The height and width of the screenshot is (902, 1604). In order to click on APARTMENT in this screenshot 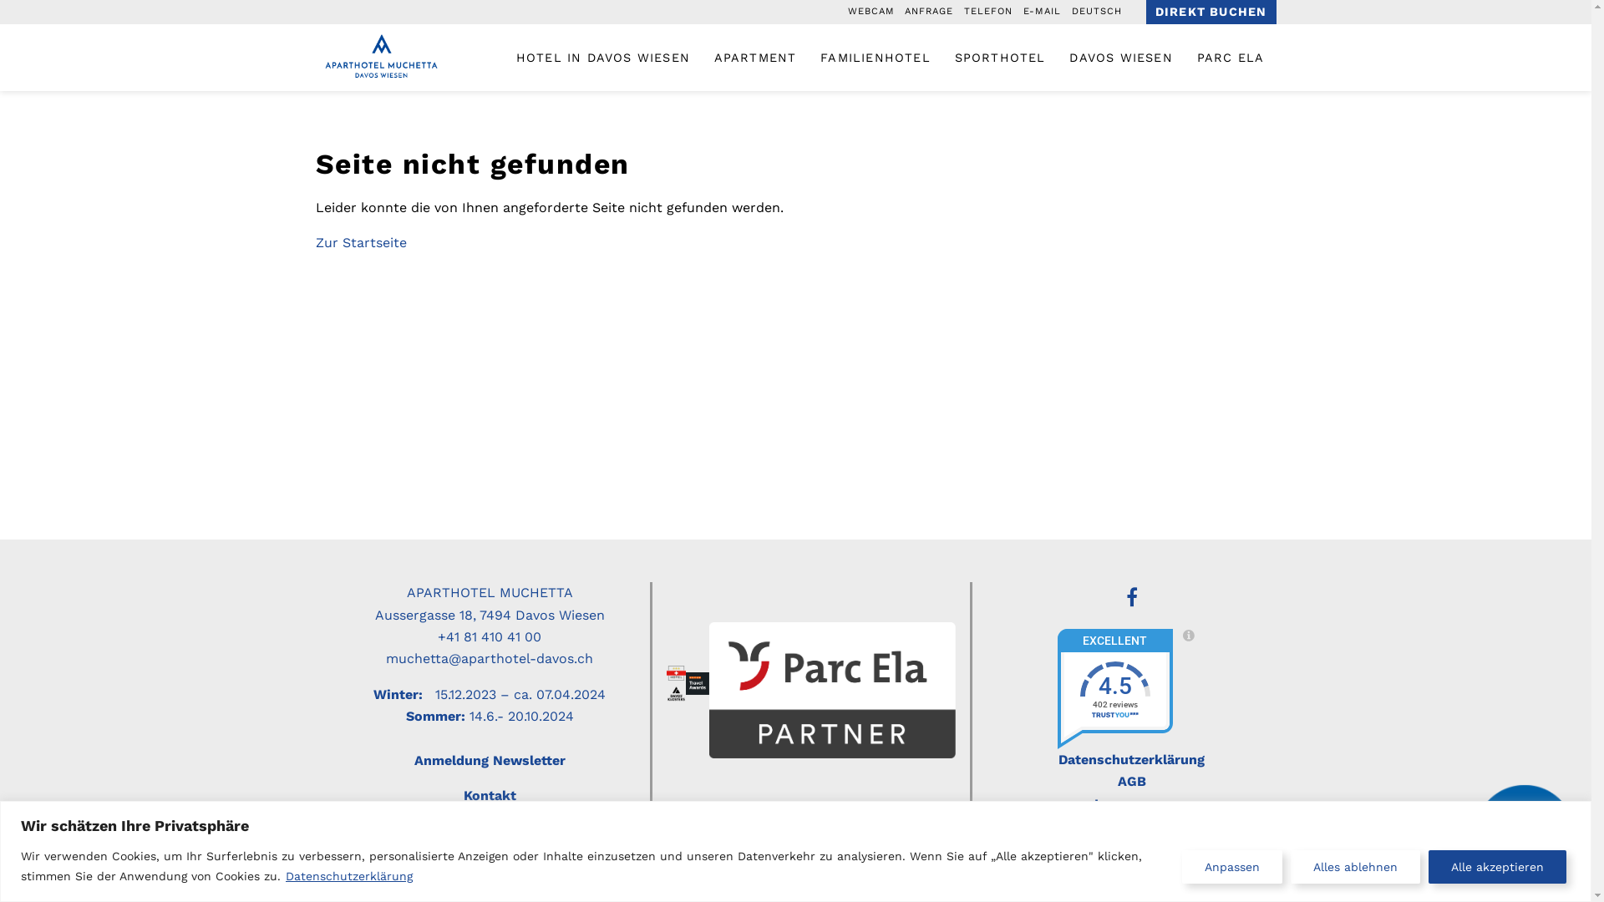, I will do `click(755, 58)`.